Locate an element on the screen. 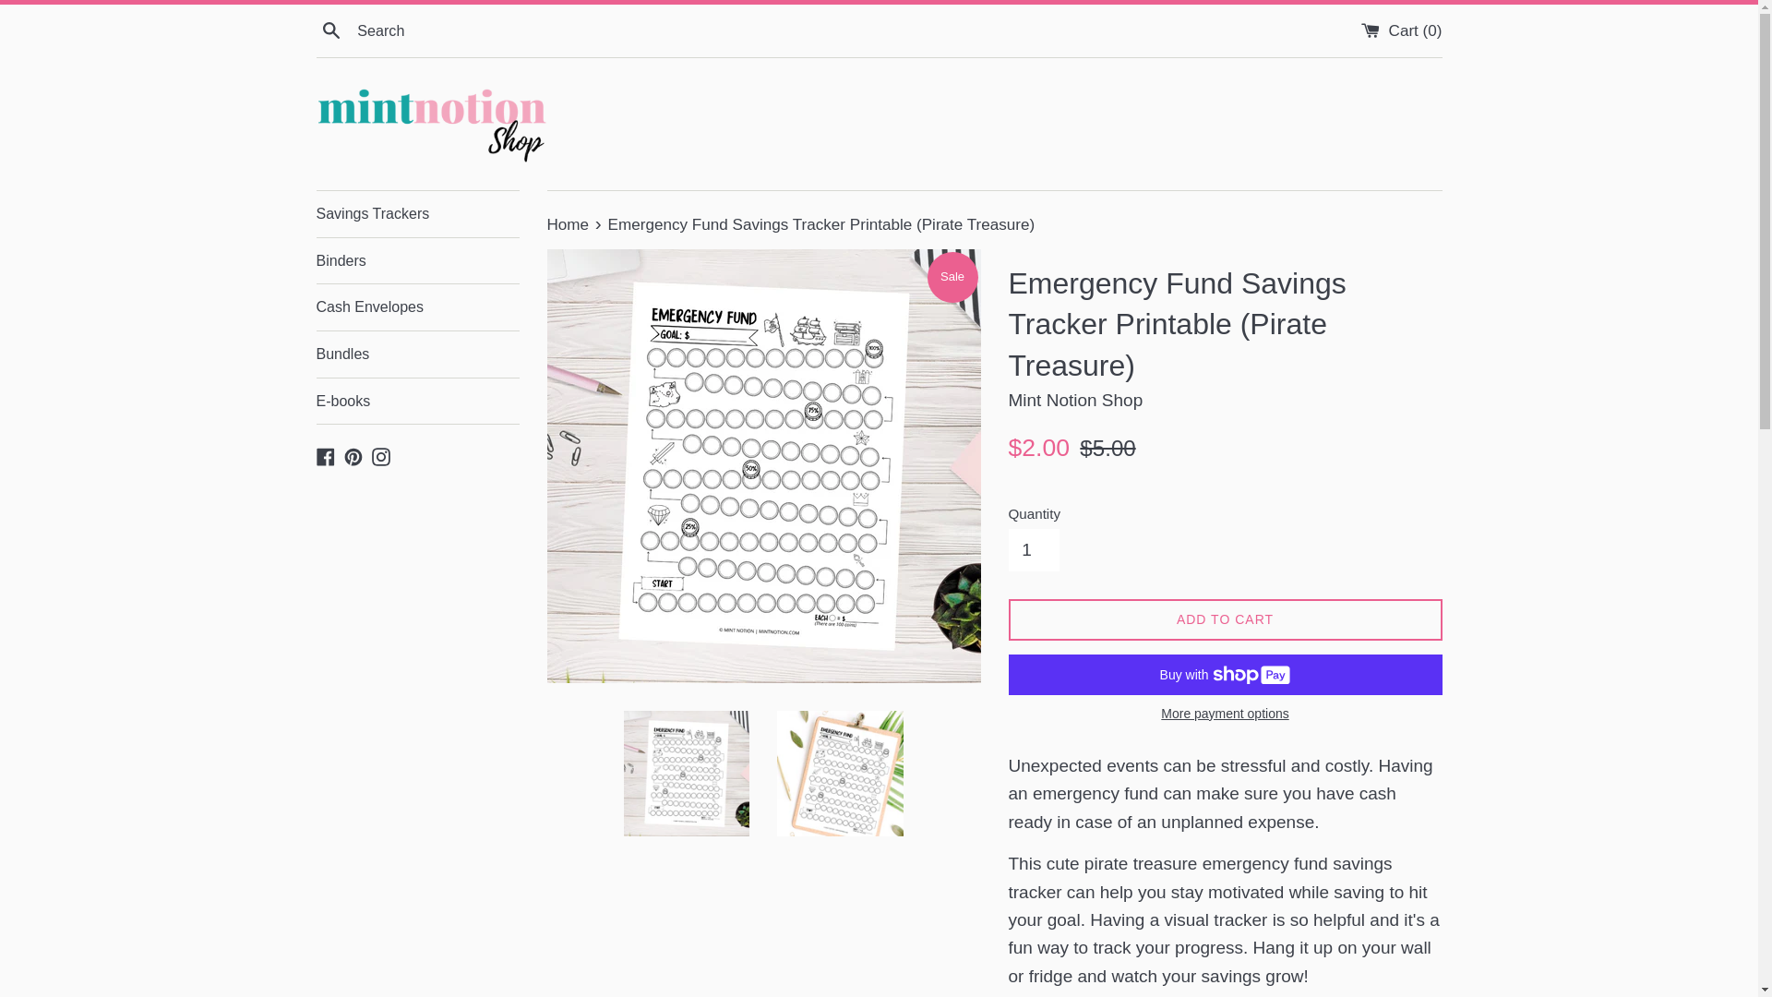 Image resolution: width=1772 pixels, height=997 pixels. Mint Notion Shop on Pinterest is located at coordinates (353, 455).